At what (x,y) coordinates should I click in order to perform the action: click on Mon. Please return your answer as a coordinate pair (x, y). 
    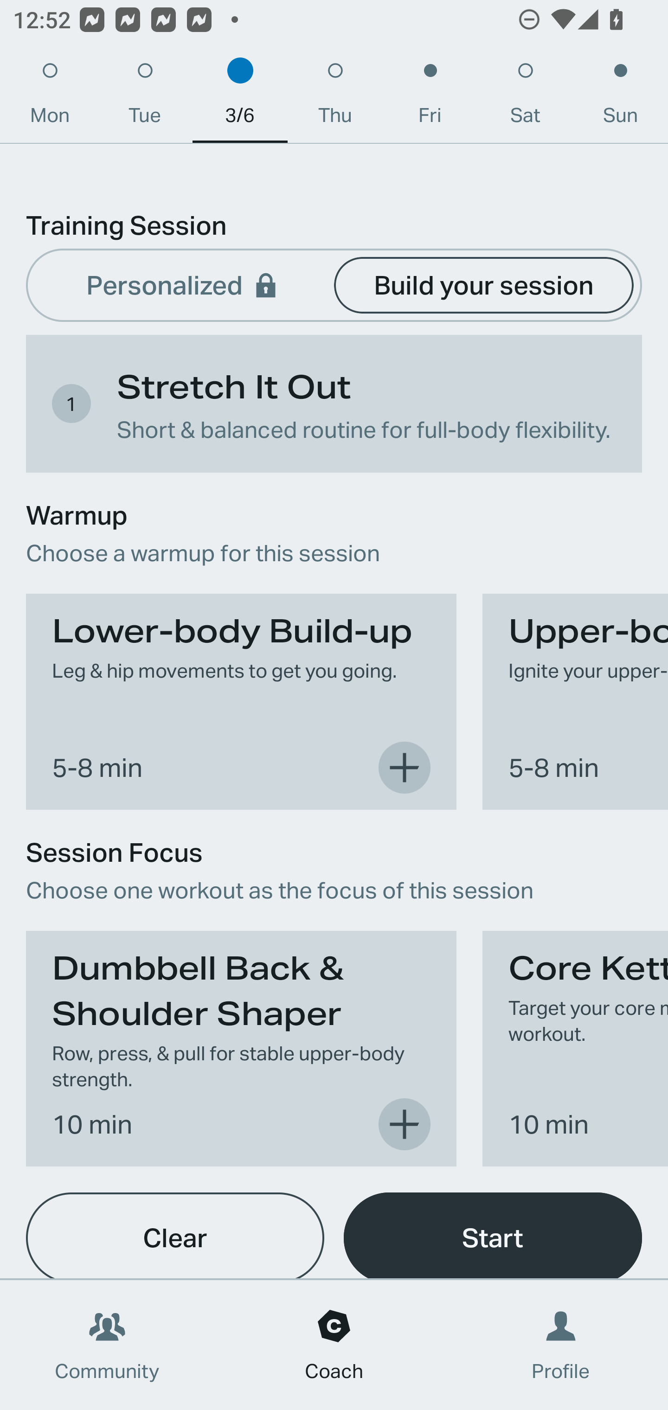
    Looking at the image, I should click on (50, 97).